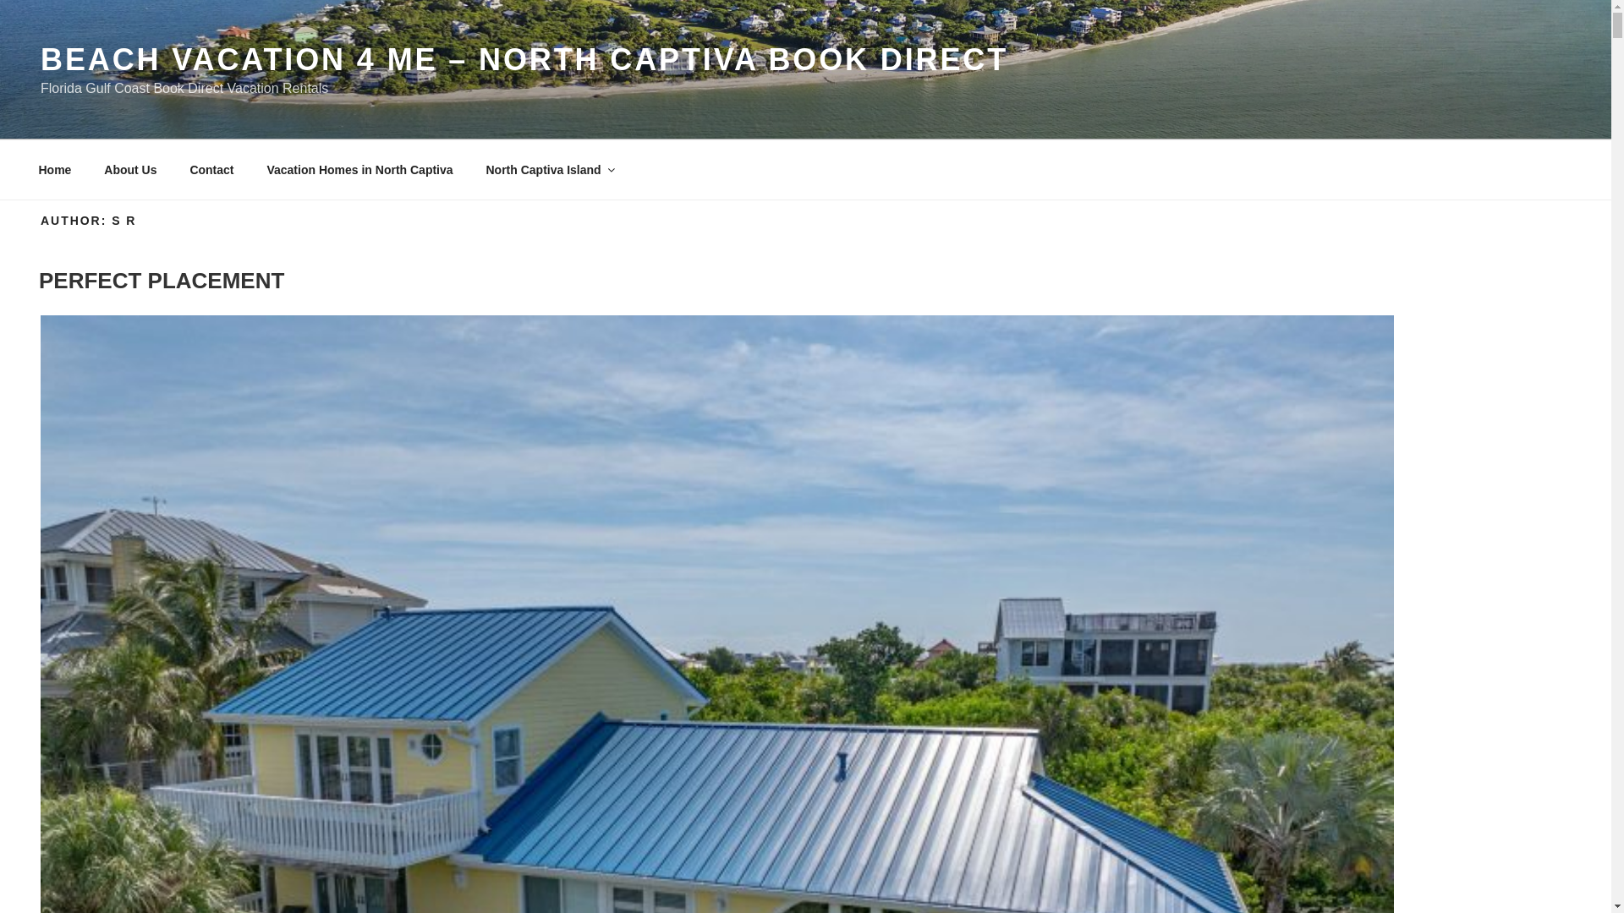 The width and height of the screenshot is (1624, 913). I want to click on Contact, so click(211, 169).